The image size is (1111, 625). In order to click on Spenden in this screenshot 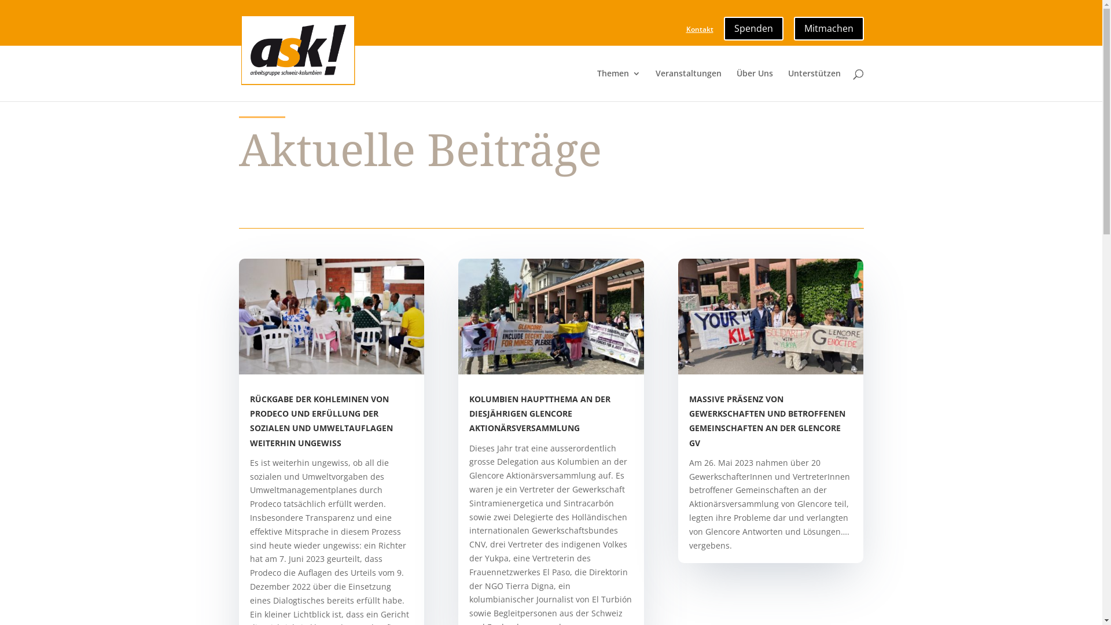, I will do `click(753, 25)`.